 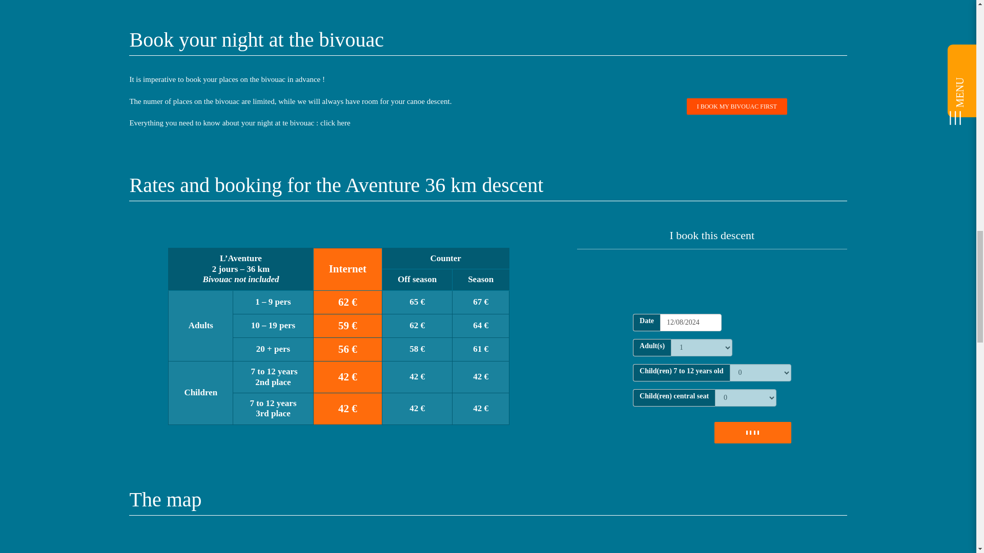 I want to click on I BOOK MY BIVOUAC FIRST, so click(x=737, y=107).